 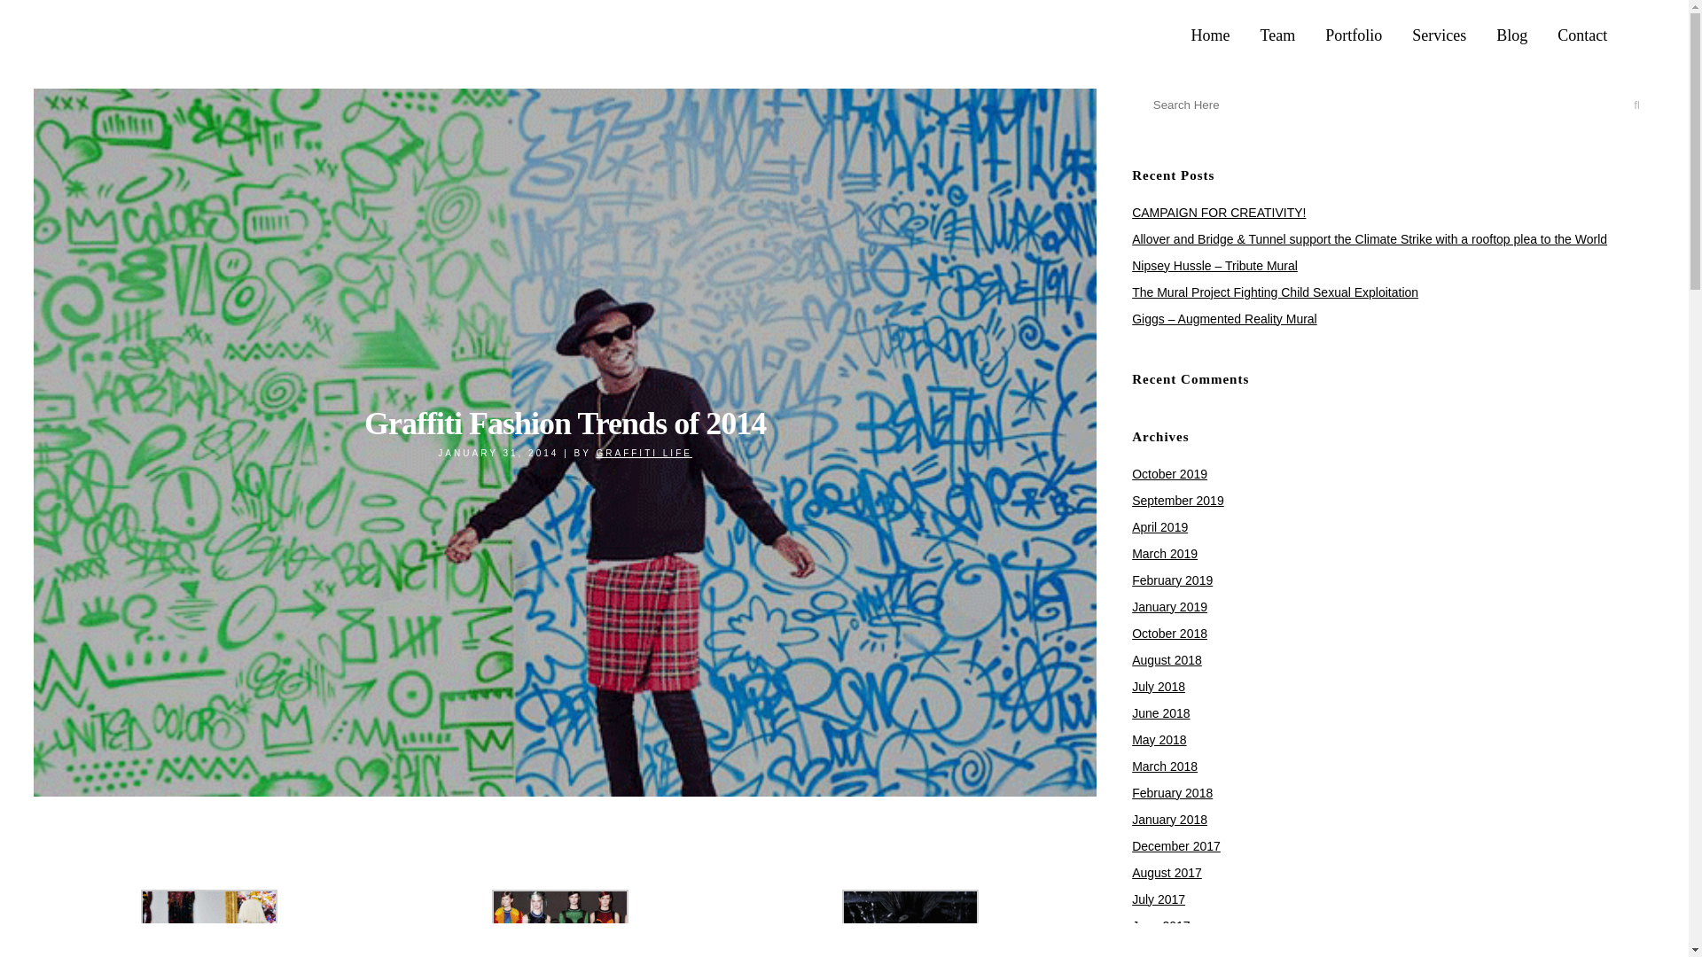 I want to click on Home, so click(x=1211, y=35).